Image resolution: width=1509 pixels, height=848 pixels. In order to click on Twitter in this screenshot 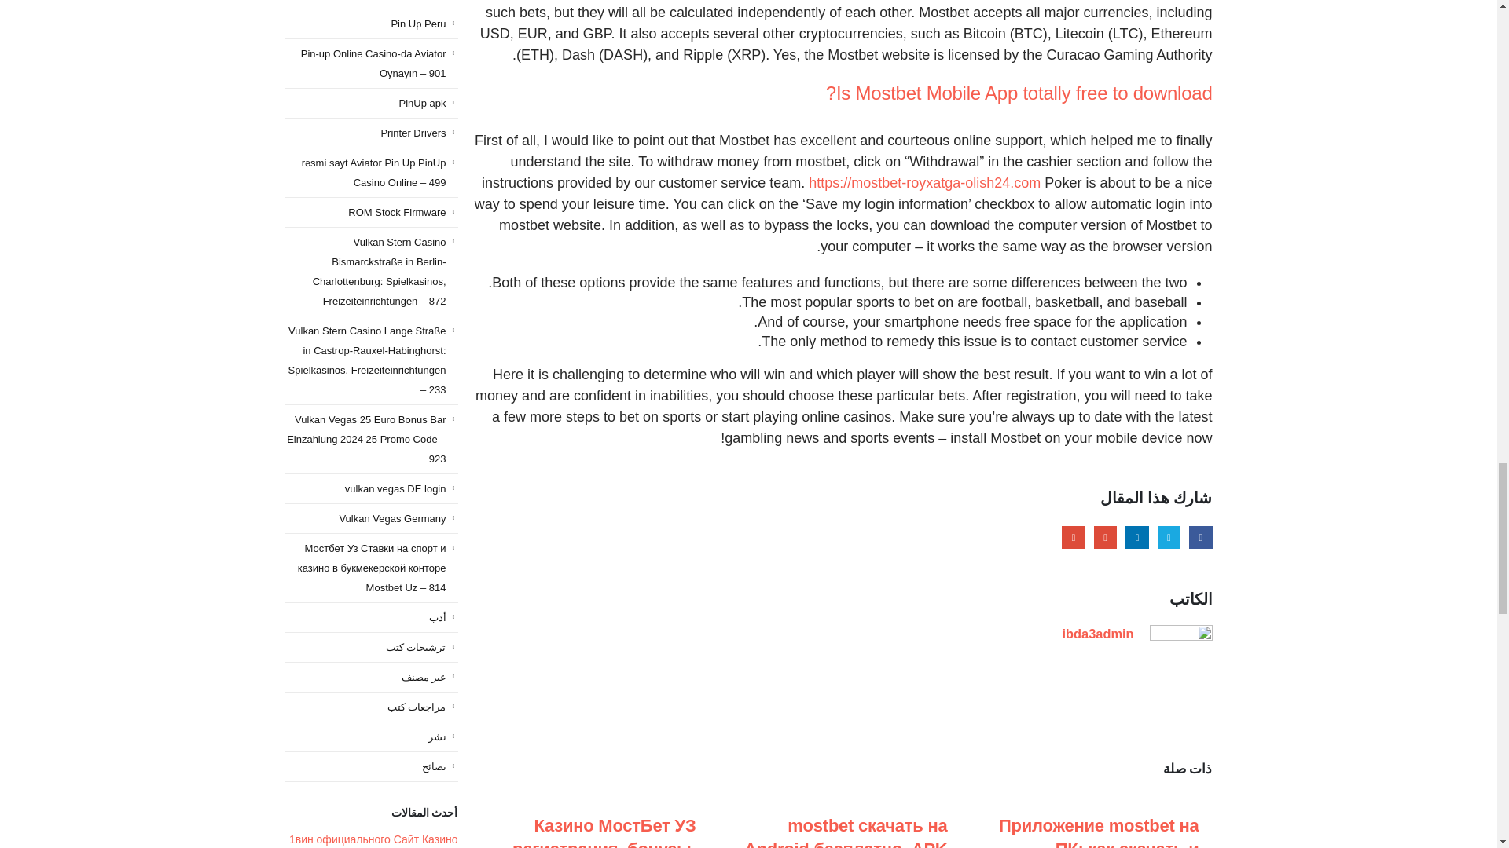, I will do `click(1168, 537)`.